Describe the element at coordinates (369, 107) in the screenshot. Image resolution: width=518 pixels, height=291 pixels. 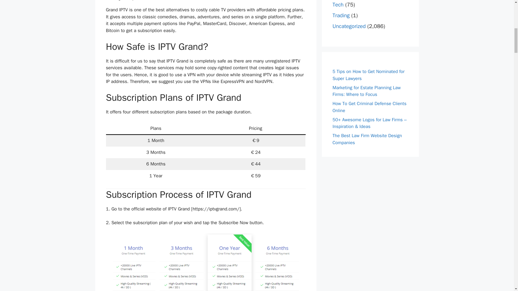
I see `How To Get Criminal Defense Clients Online` at that location.